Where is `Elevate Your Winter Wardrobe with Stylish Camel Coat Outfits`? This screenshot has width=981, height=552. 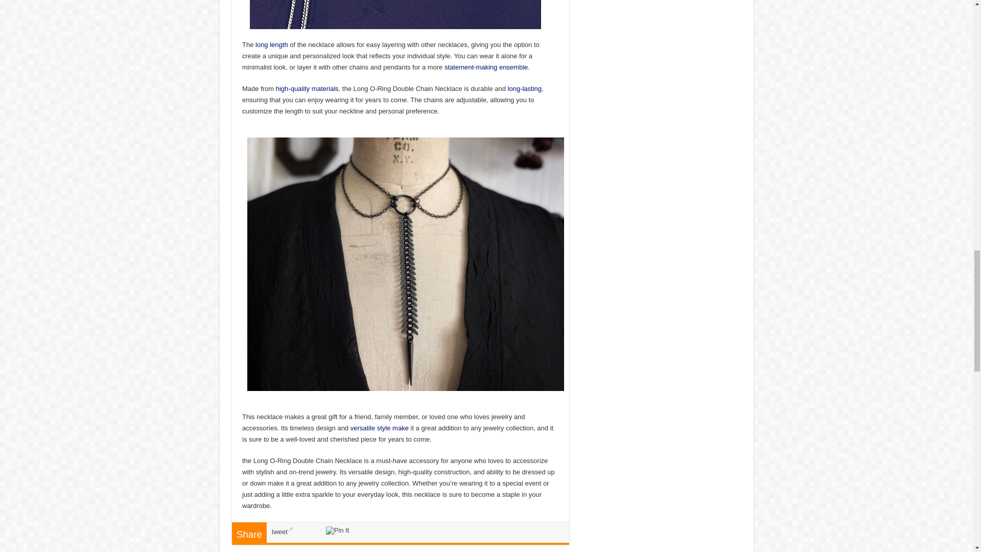
Elevate Your Winter Wardrobe with Stylish Camel Coat Outfits is located at coordinates (379, 428).